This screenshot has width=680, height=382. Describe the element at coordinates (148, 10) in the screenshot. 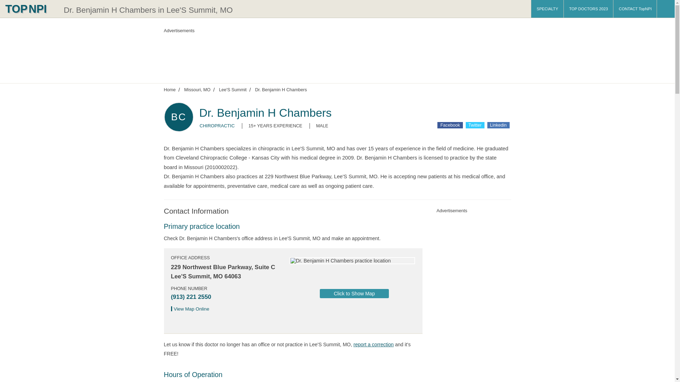

I see `Dr. Benjamin H Chambers in Lee'S Summit, MO` at that location.